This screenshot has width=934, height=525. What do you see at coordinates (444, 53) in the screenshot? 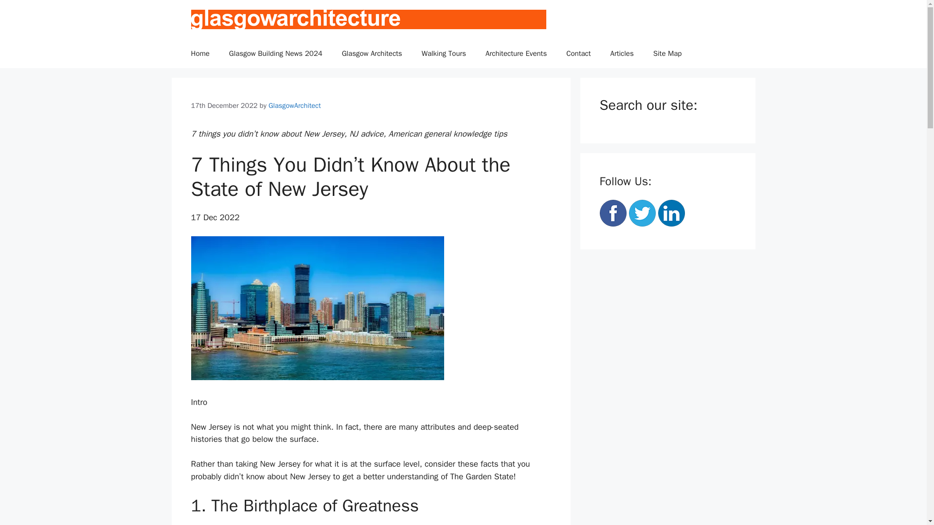
I see `Walking Tours` at bounding box center [444, 53].